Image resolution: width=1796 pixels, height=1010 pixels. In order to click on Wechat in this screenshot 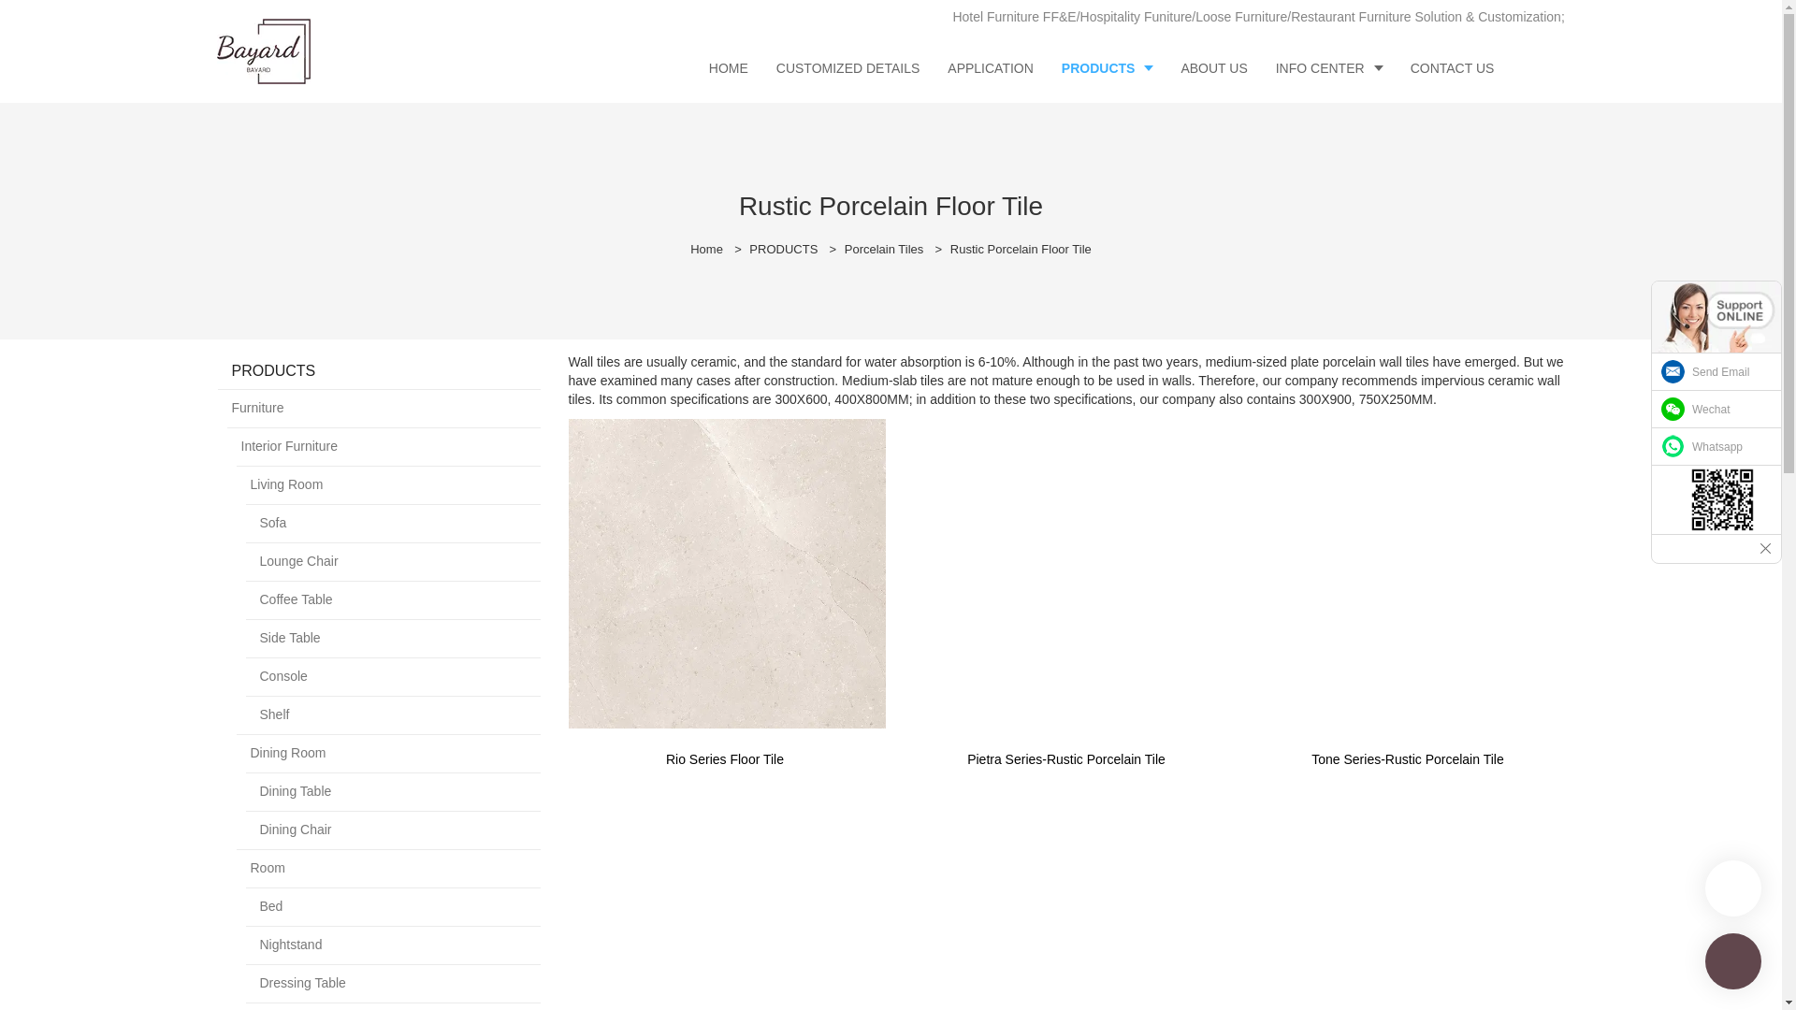, I will do `click(1716, 409)`.